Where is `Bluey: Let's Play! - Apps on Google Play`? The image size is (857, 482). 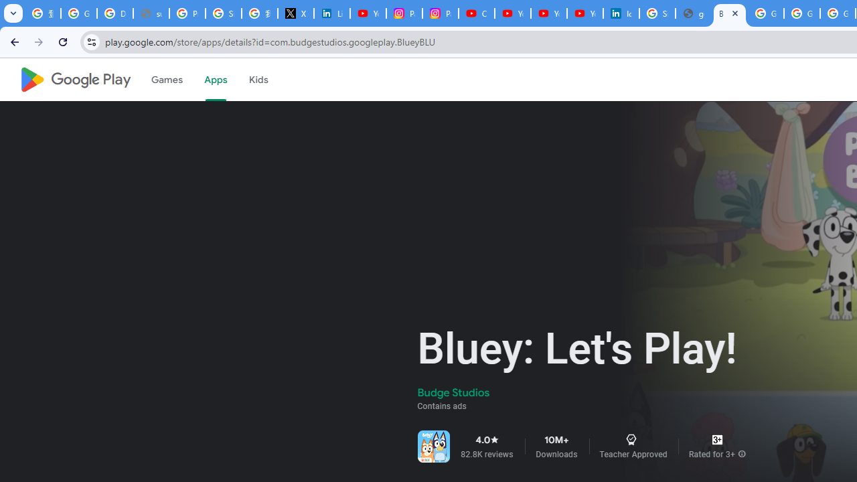
Bluey: Let's Play! - Apps on Google Play is located at coordinates (730, 13).